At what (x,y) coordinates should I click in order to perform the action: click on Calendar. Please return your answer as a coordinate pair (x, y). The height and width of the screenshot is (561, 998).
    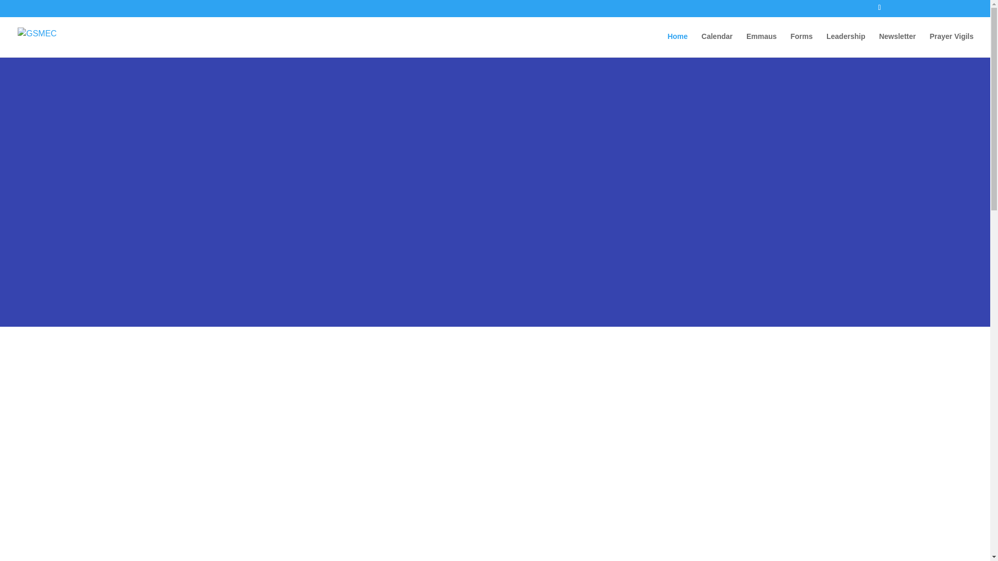
    Looking at the image, I should click on (717, 45).